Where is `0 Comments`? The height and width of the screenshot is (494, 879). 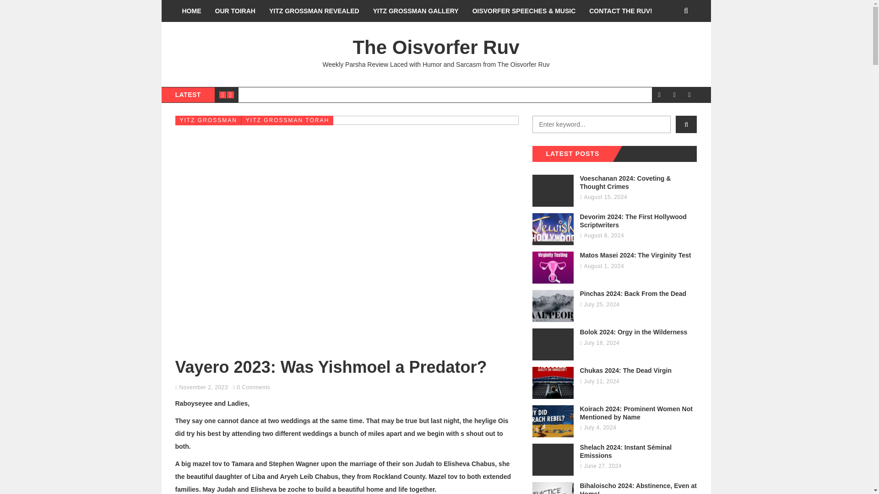 0 Comments is located at coordinates (254, 387).